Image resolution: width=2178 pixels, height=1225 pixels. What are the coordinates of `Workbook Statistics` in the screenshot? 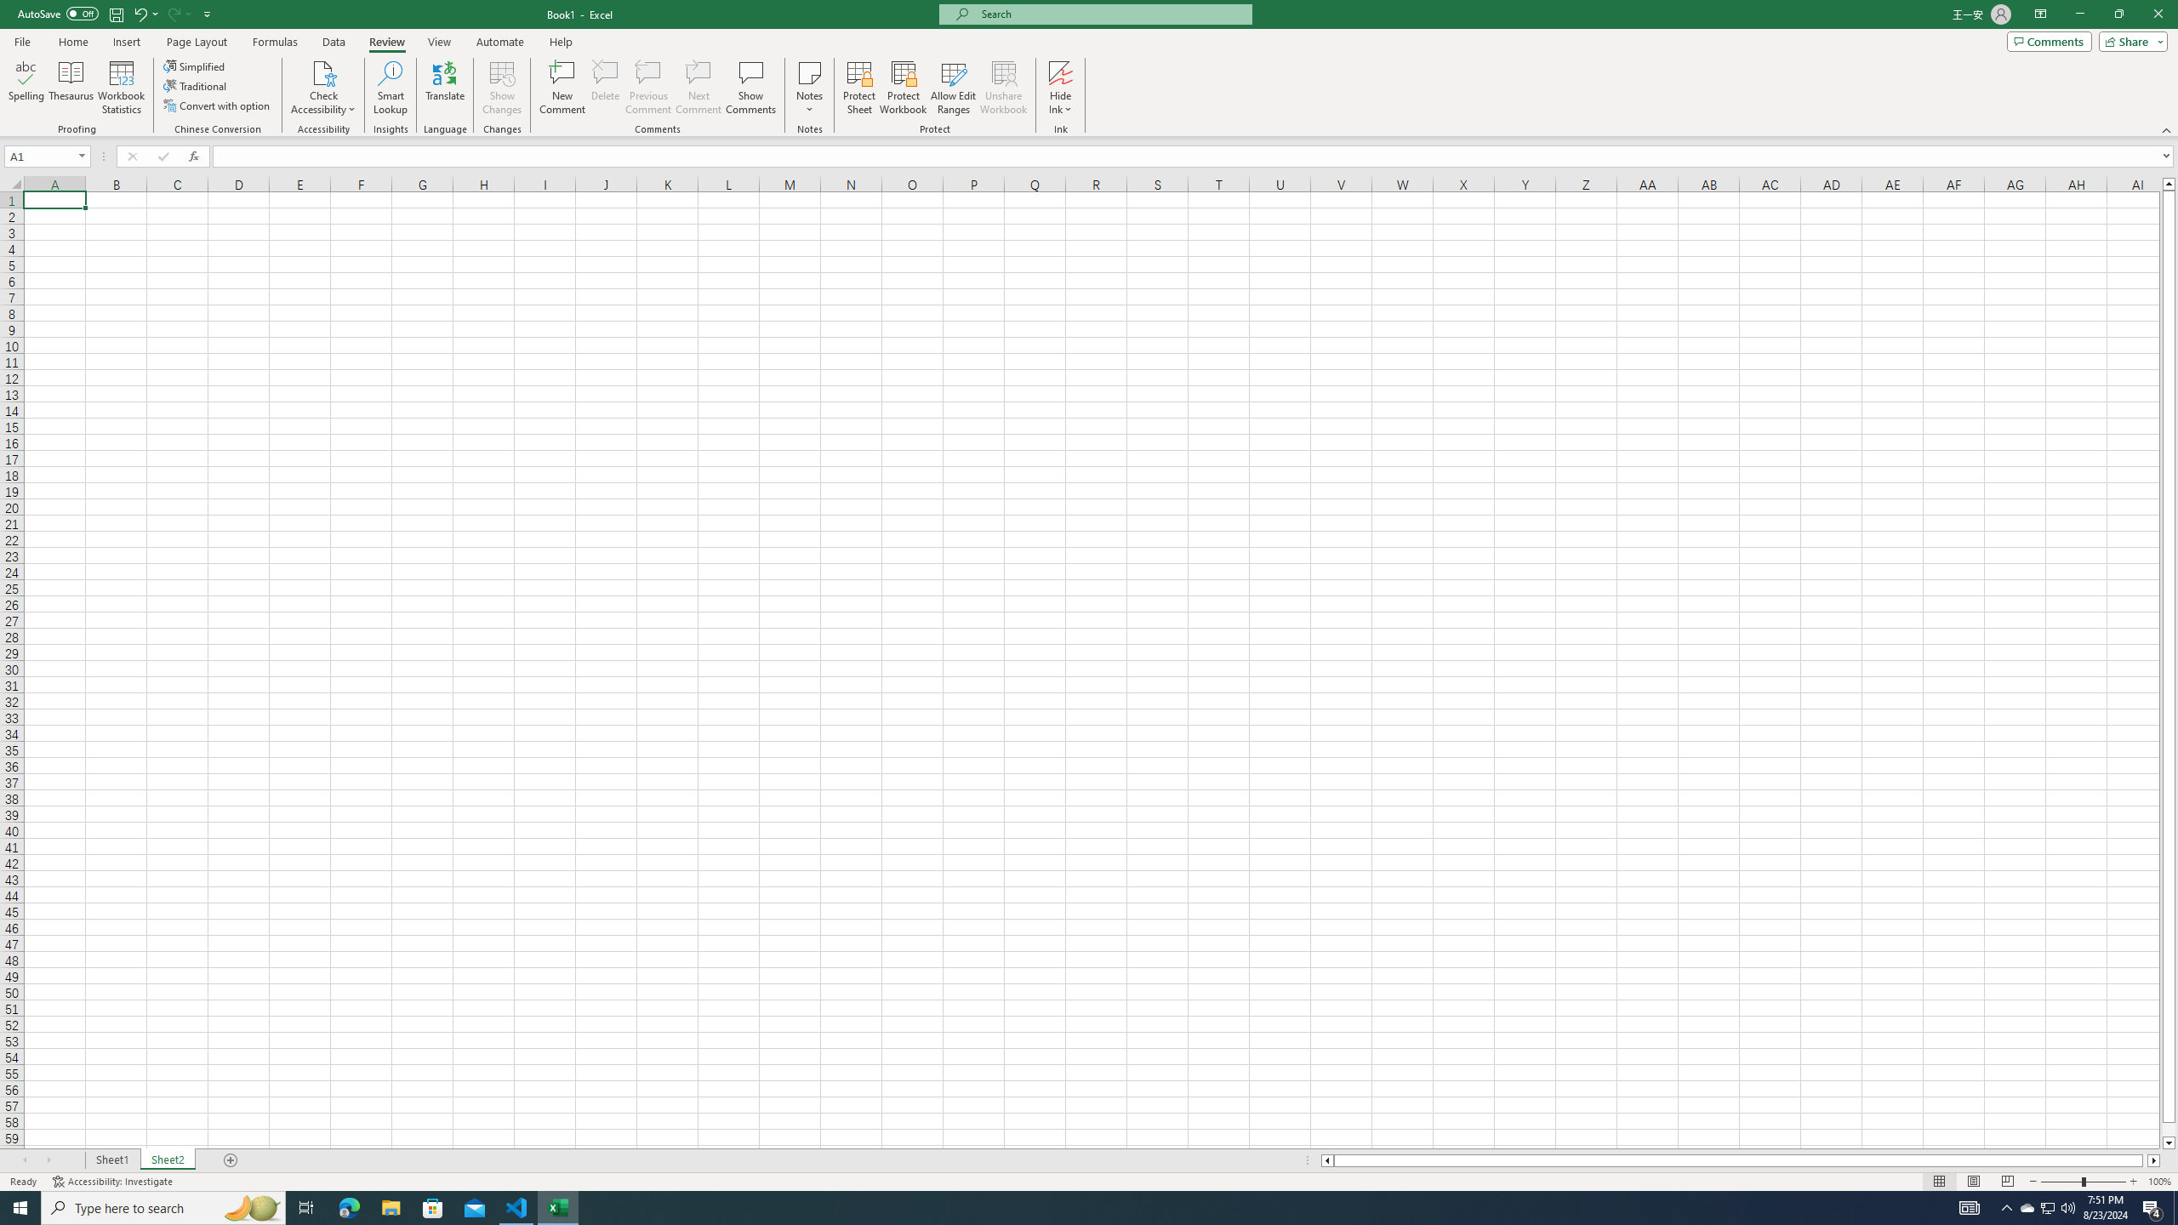 It's located at (122, 88).